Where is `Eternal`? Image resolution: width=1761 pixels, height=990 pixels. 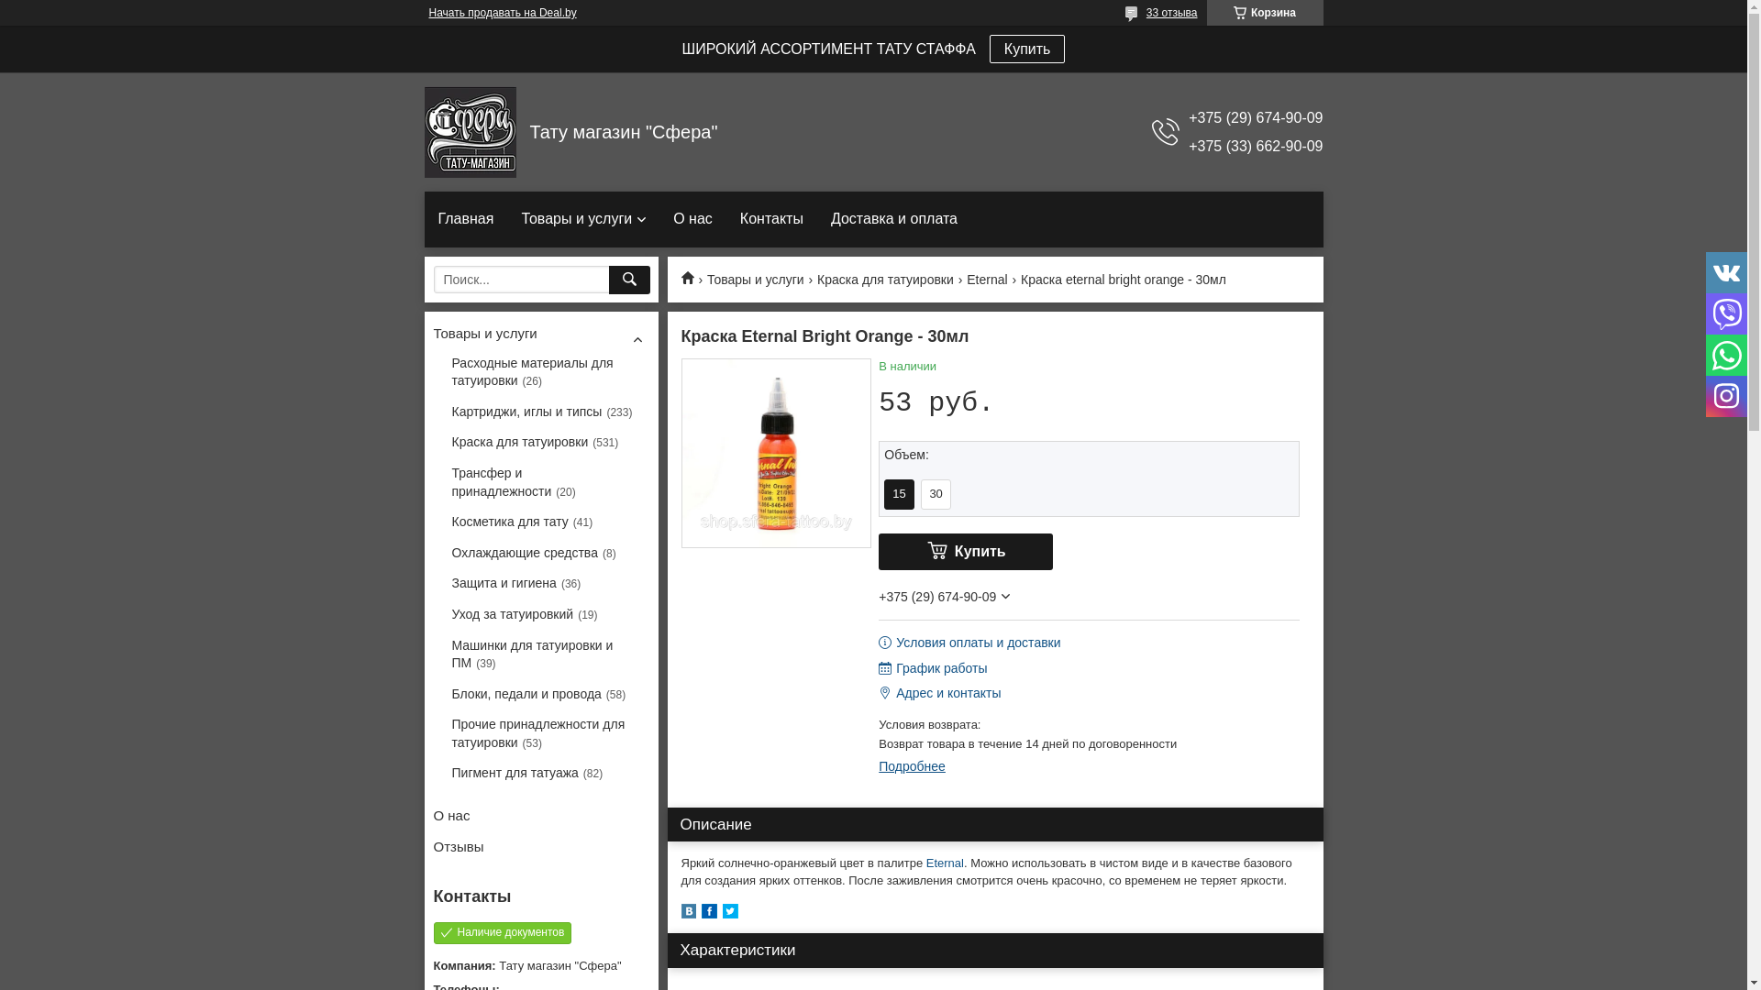
Eternal is located at coordinates (987, 280).